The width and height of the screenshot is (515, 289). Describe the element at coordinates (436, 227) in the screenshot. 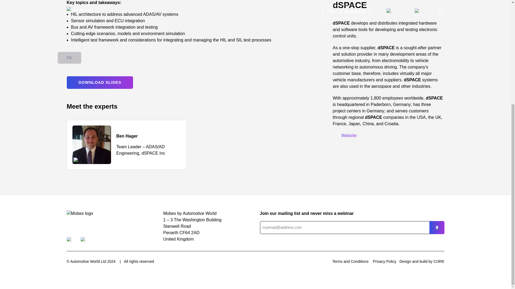

I see `SIGN ME UP` at that location.